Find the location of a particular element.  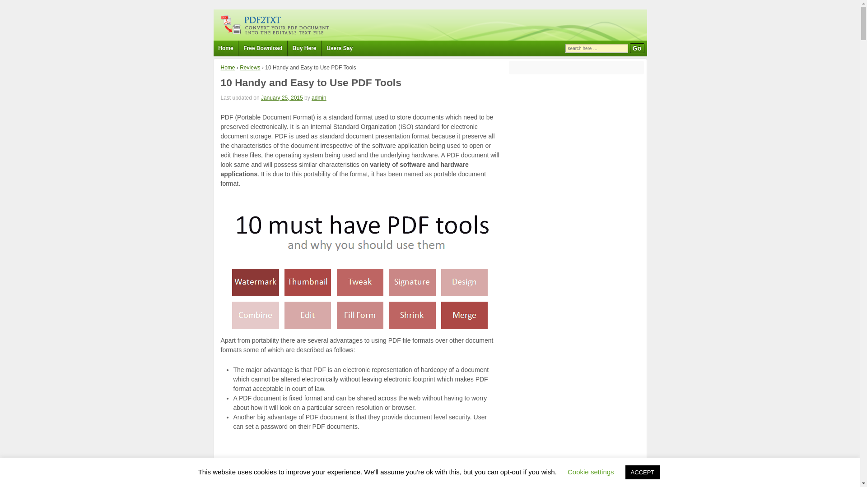

Buy Here is located at coordinates (303, 48).